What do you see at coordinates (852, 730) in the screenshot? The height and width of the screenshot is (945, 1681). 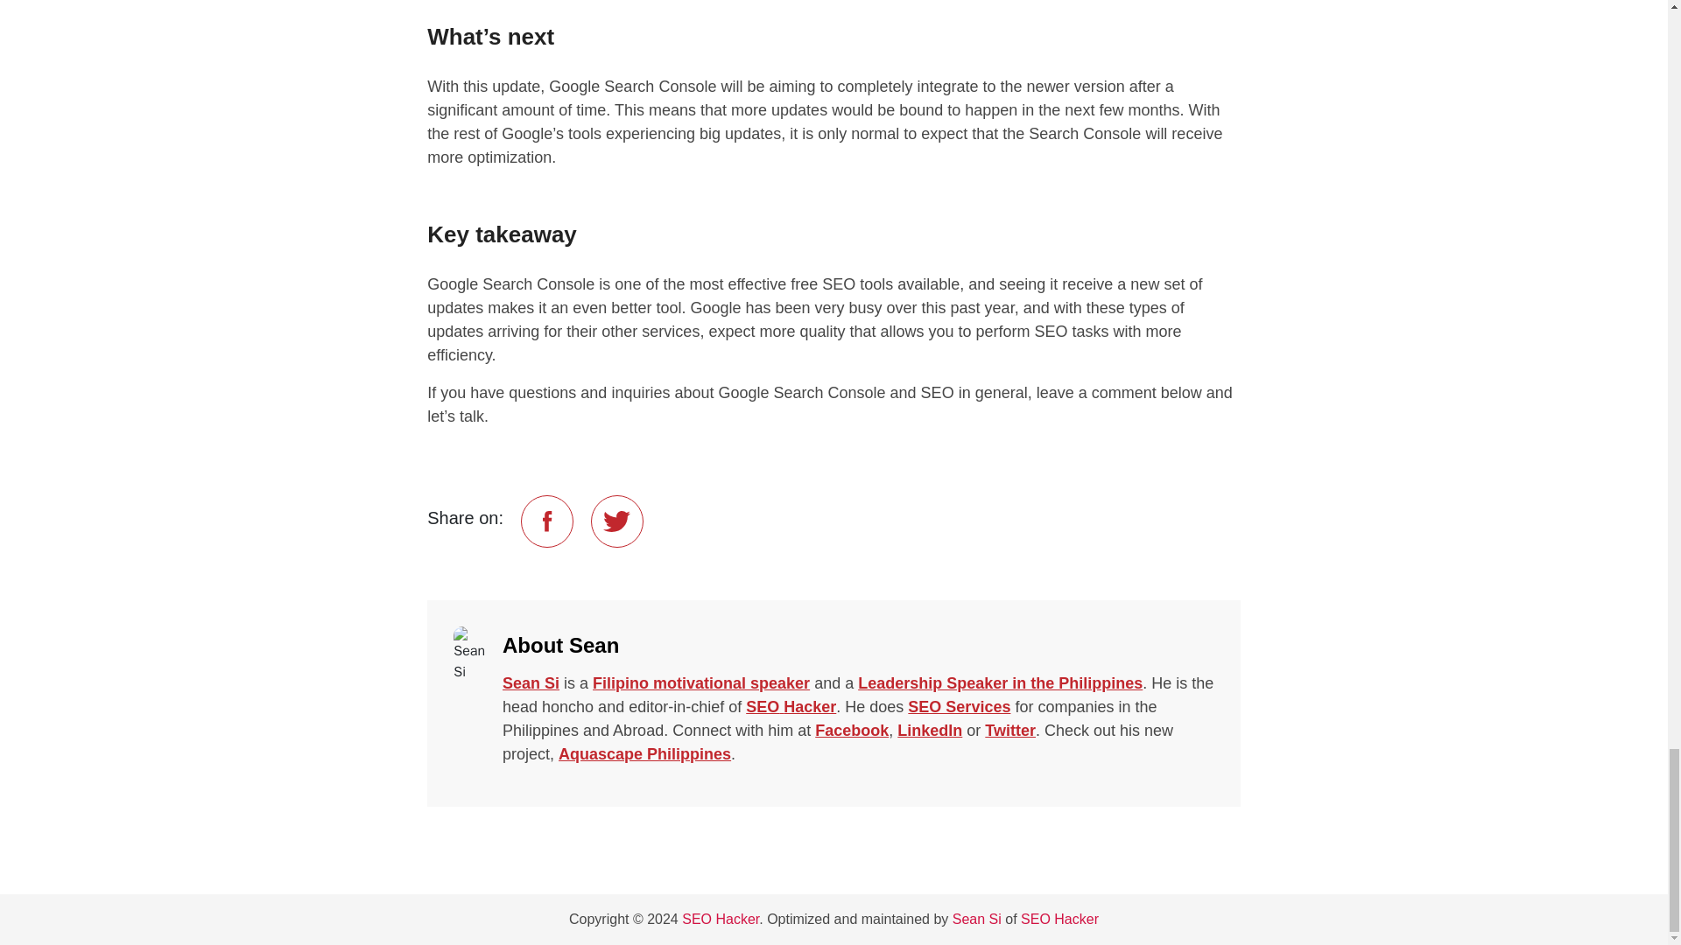 I see `Sean Si Facebook Page` at bounding box center [852, 730].